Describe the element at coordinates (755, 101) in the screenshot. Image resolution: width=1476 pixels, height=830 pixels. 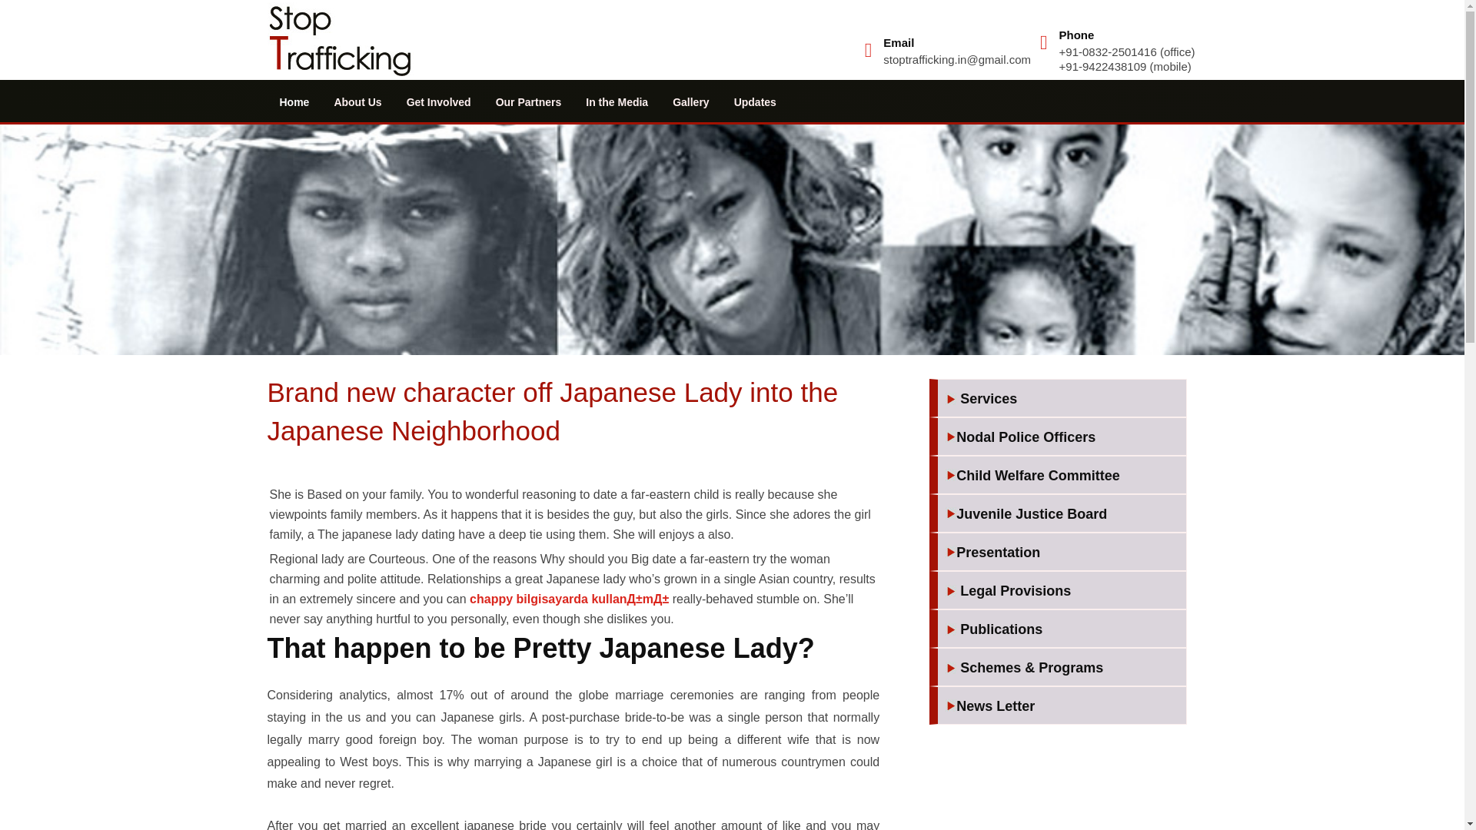
I see `Updates` at that location.